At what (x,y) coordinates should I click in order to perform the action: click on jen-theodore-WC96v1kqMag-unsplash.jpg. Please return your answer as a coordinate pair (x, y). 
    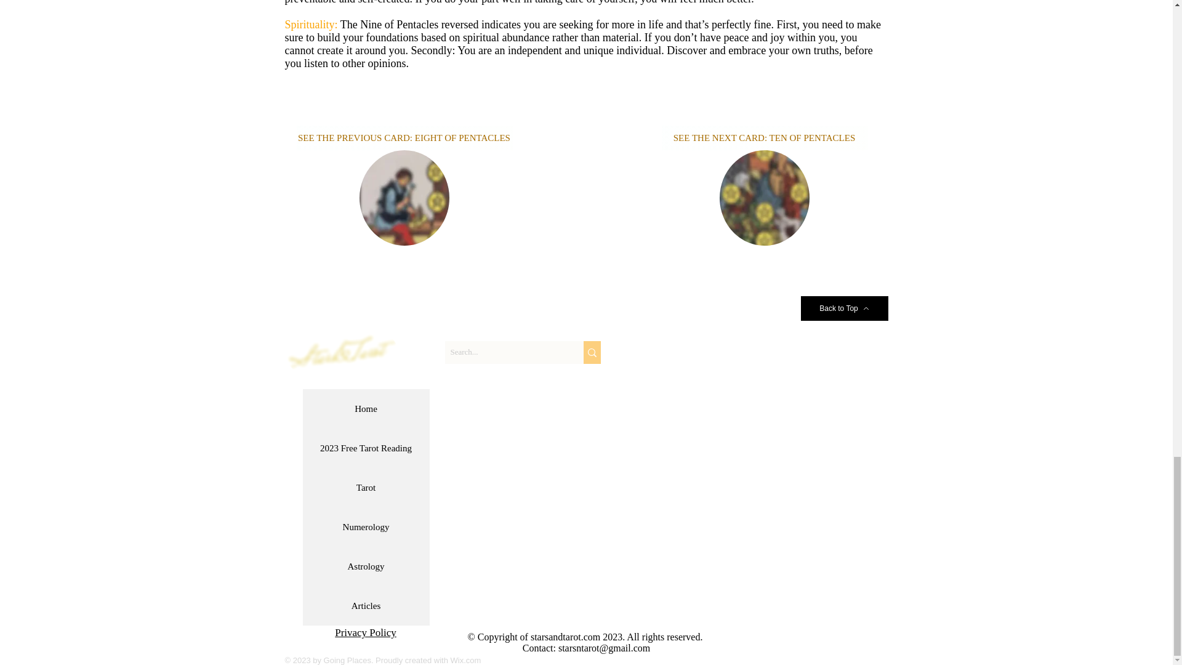
    Looking at the image, I should click on (404, 198).